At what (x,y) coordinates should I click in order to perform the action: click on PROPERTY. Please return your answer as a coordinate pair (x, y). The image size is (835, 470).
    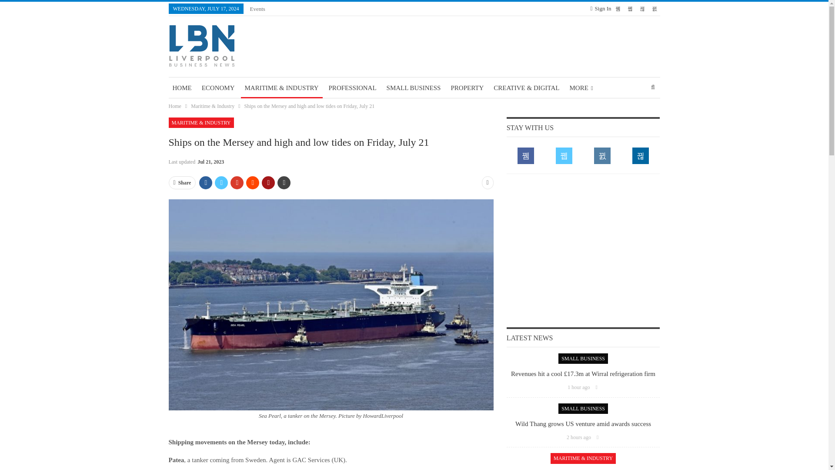
    Looking at the image, I should click on (467, 88).